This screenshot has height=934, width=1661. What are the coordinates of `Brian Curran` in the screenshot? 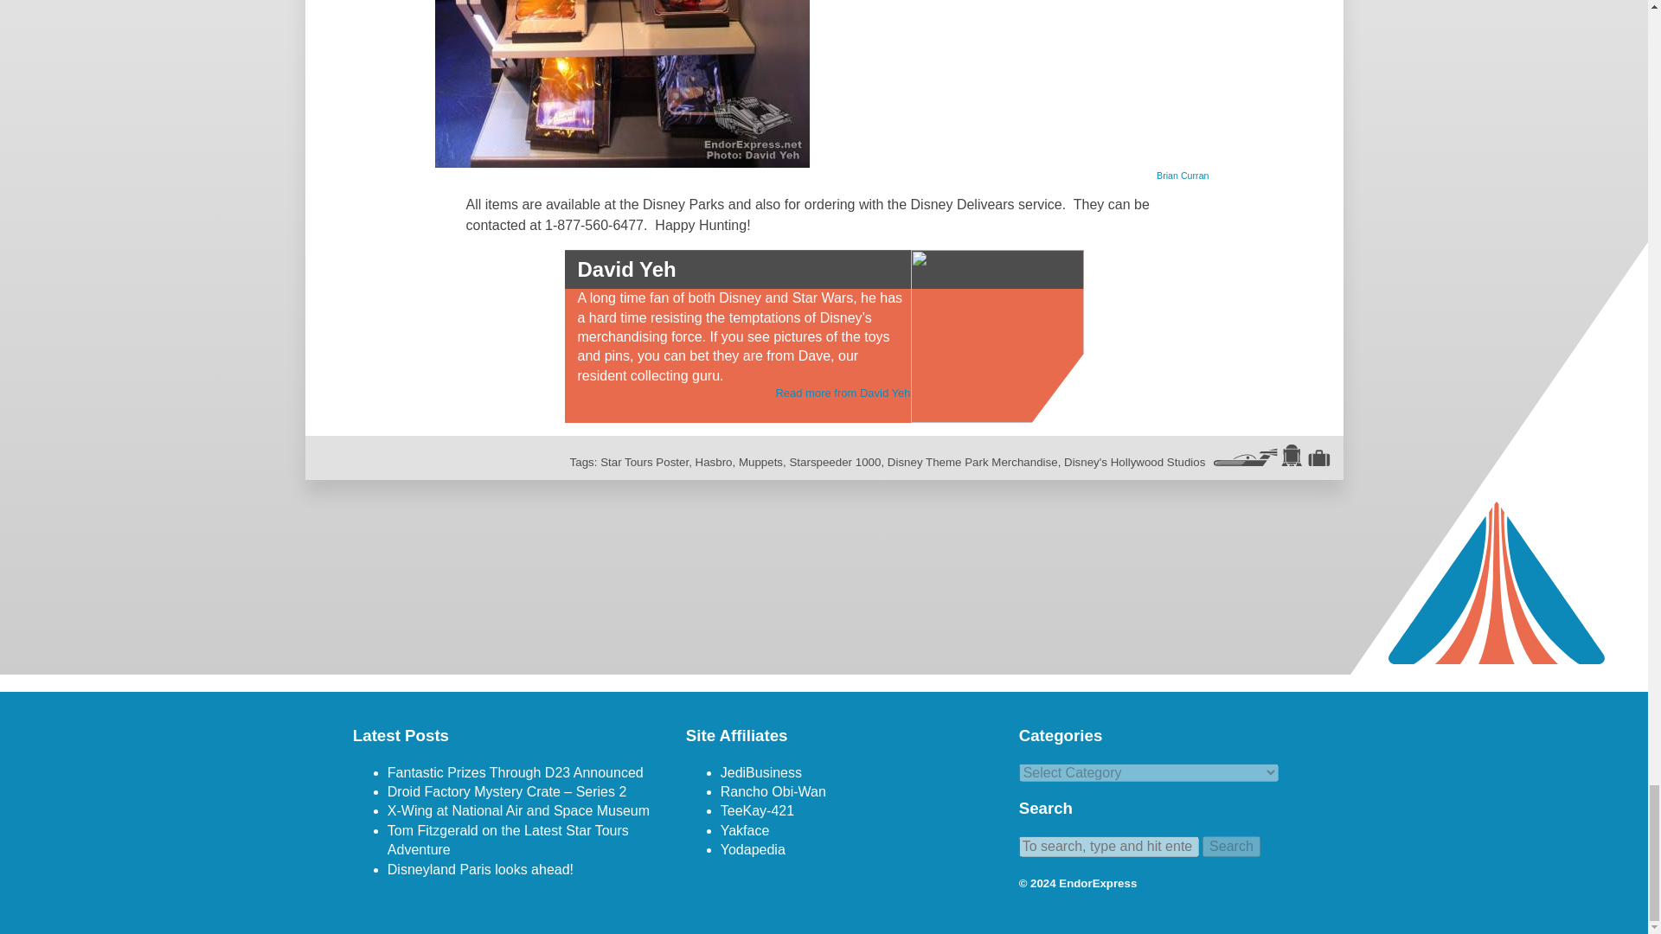 It's located at (1182, 175).